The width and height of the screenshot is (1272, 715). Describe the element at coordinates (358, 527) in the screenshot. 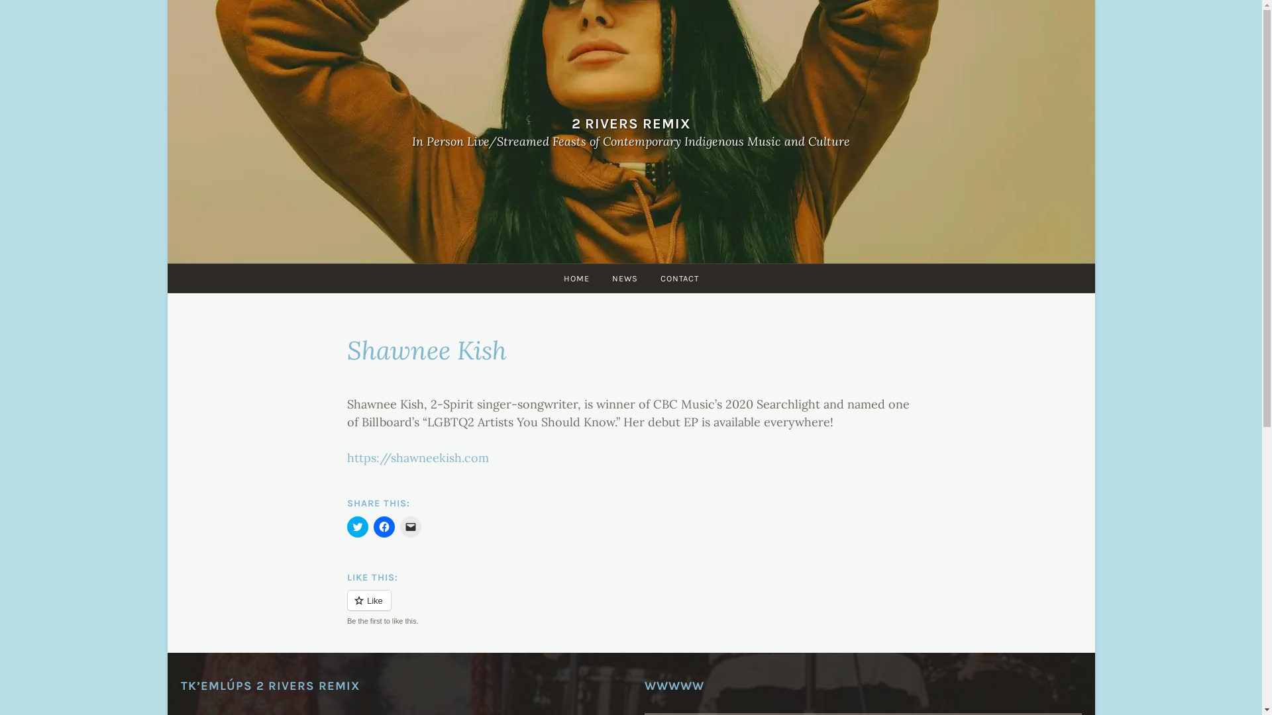

I see `Click to share on Twitter (Opens in new window)` at that location.